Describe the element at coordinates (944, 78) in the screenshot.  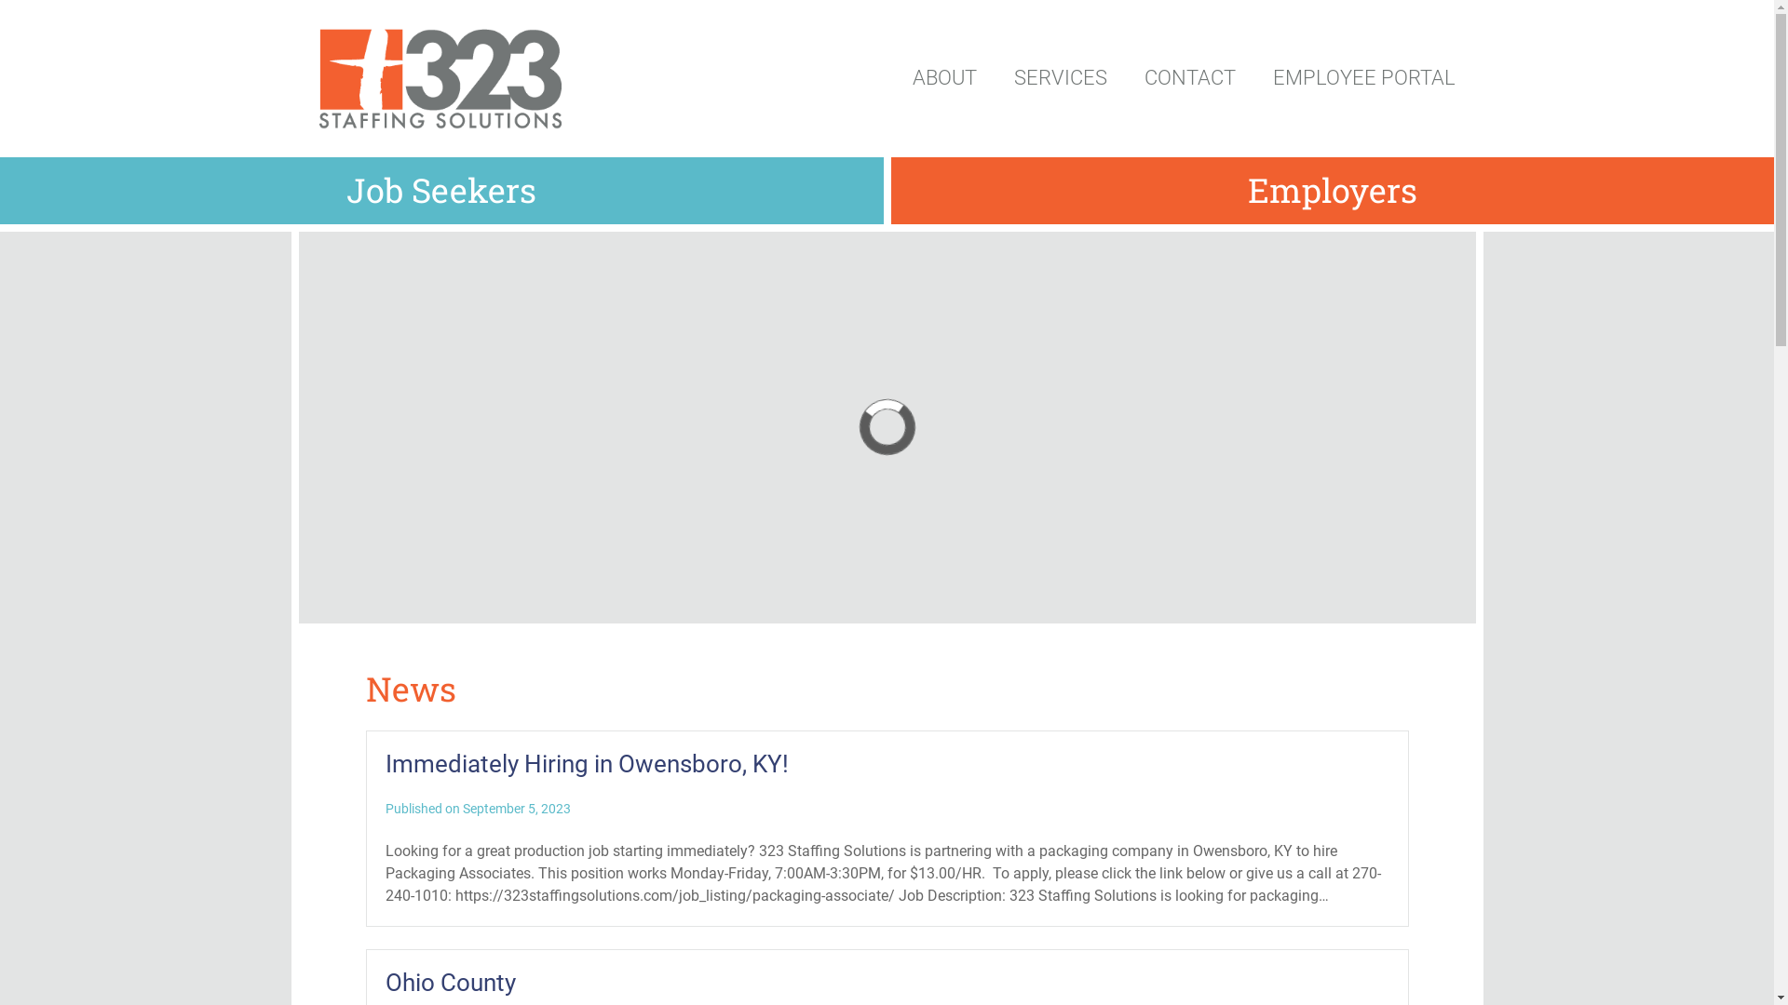
I see `ABOUT` at that location.